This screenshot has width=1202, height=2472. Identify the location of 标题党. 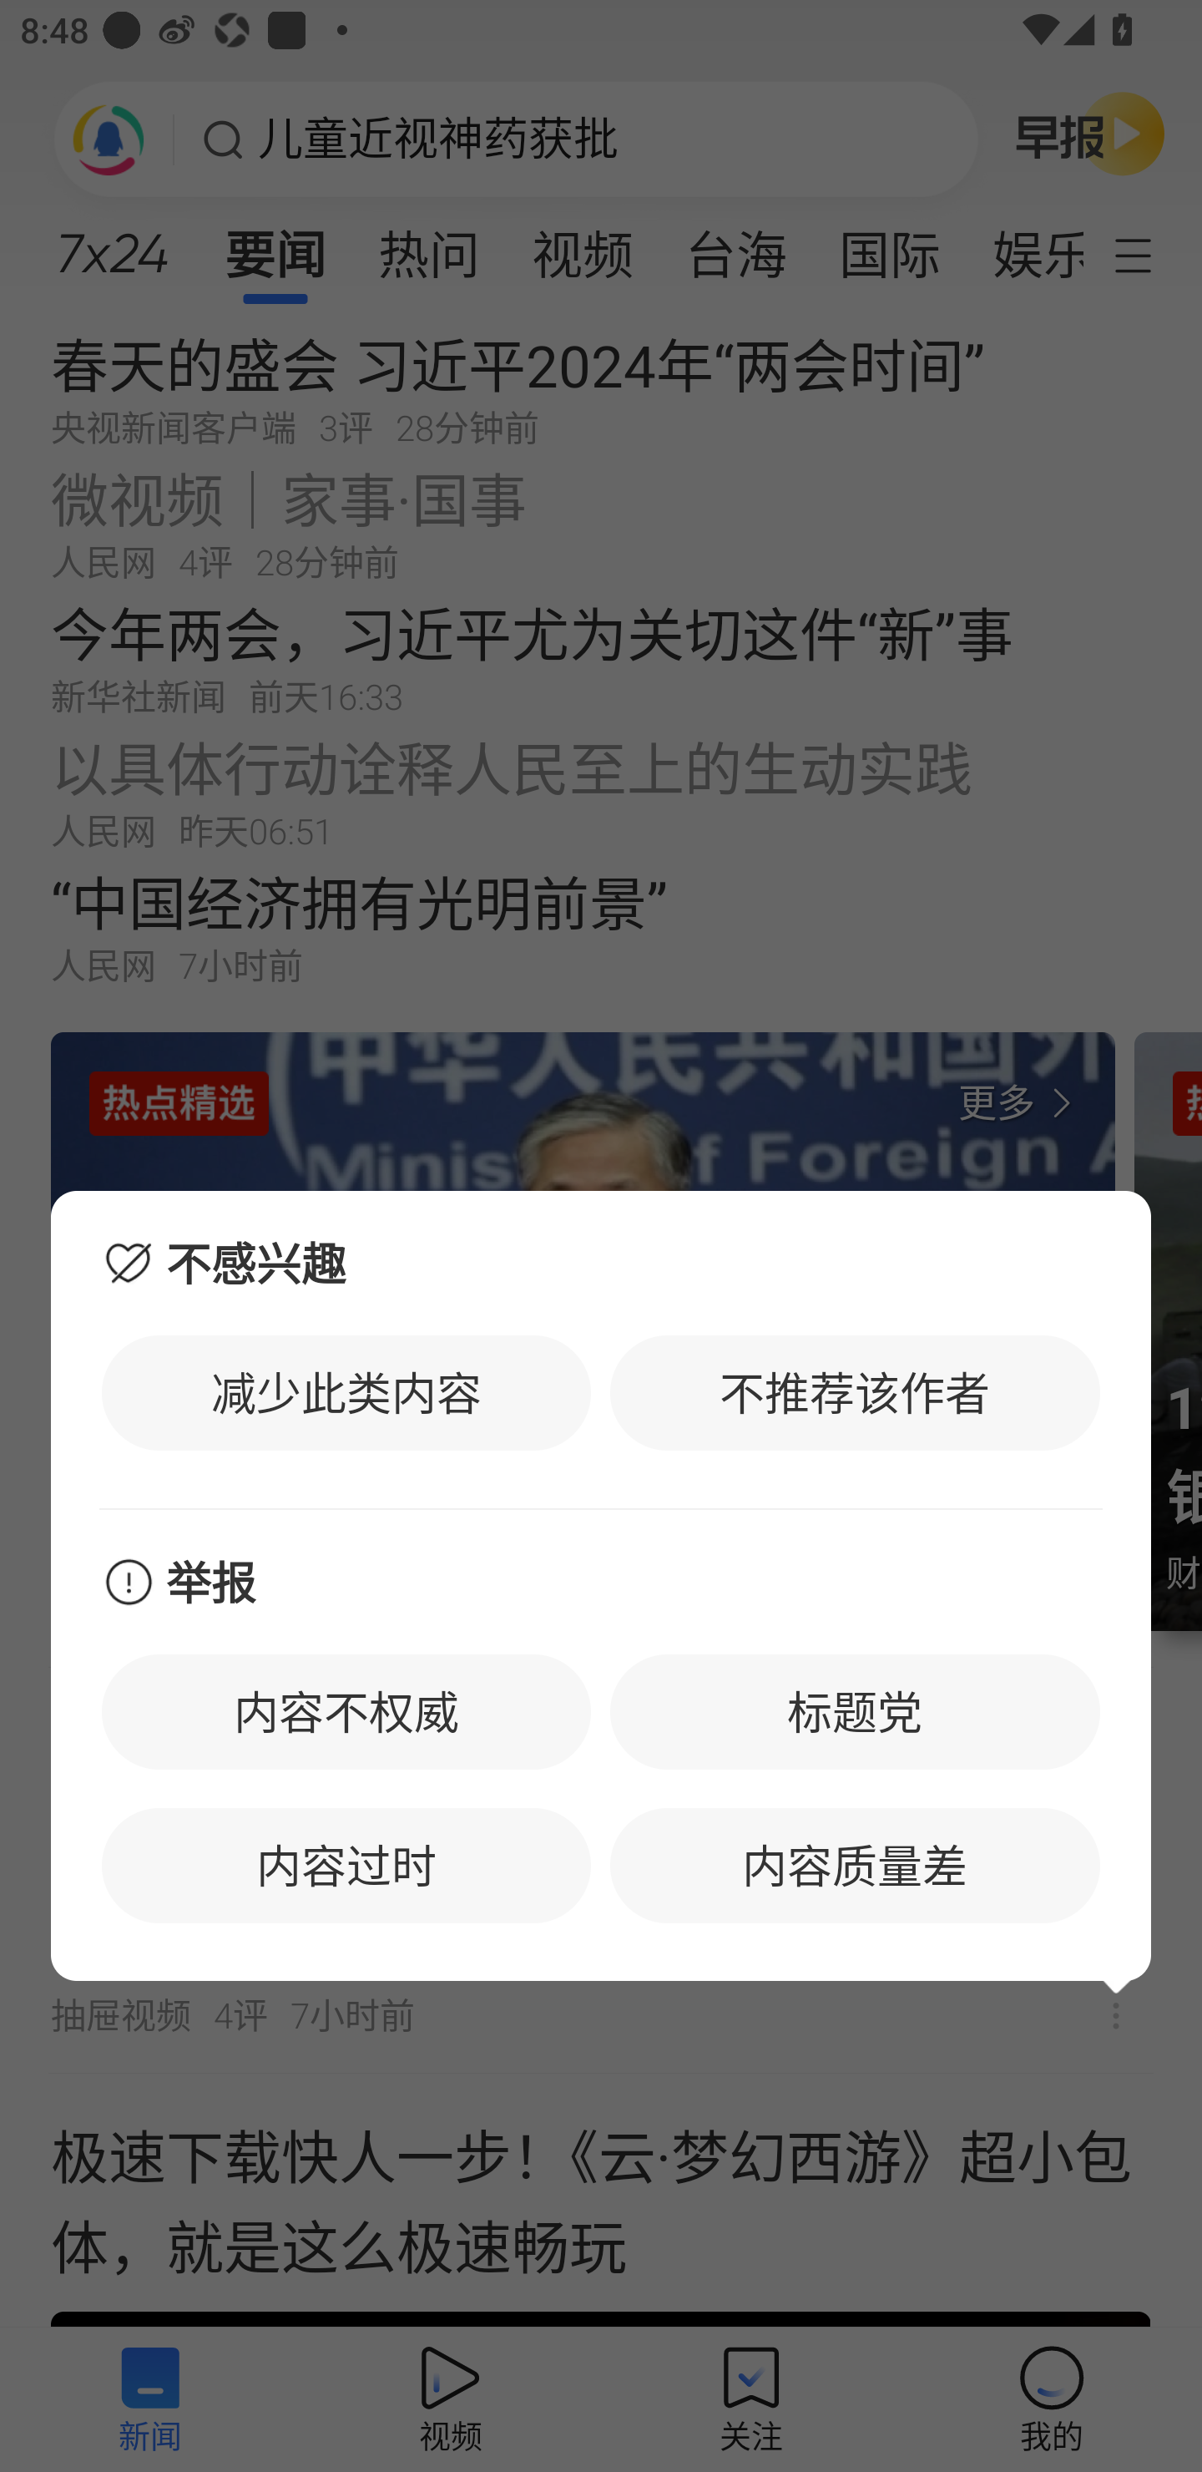
(855, 1712).